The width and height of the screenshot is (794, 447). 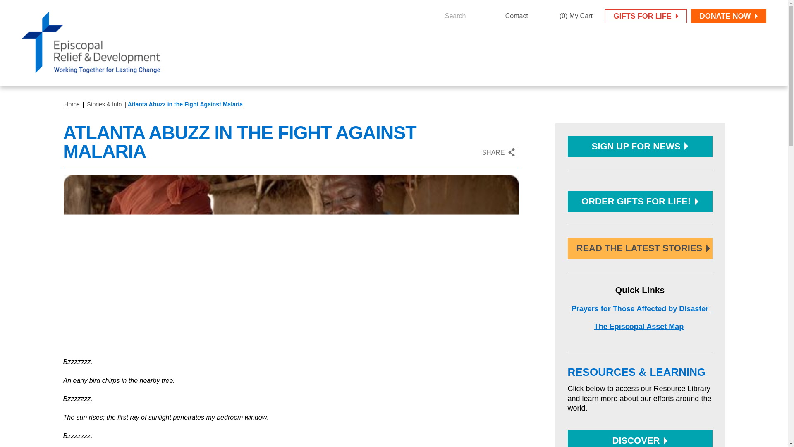 What do you see at coordinates (728, 16) in the screenshot?
I see `DONATE NOW` at bounding box center [728, 16].